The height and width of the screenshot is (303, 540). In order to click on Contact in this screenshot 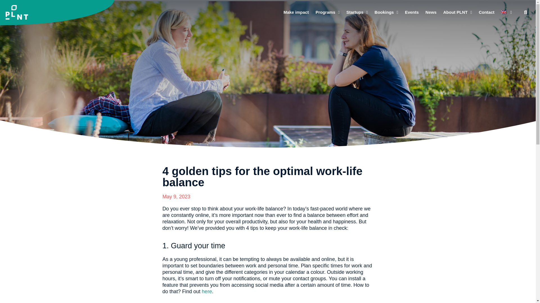, I will do `click(487, 12)`.